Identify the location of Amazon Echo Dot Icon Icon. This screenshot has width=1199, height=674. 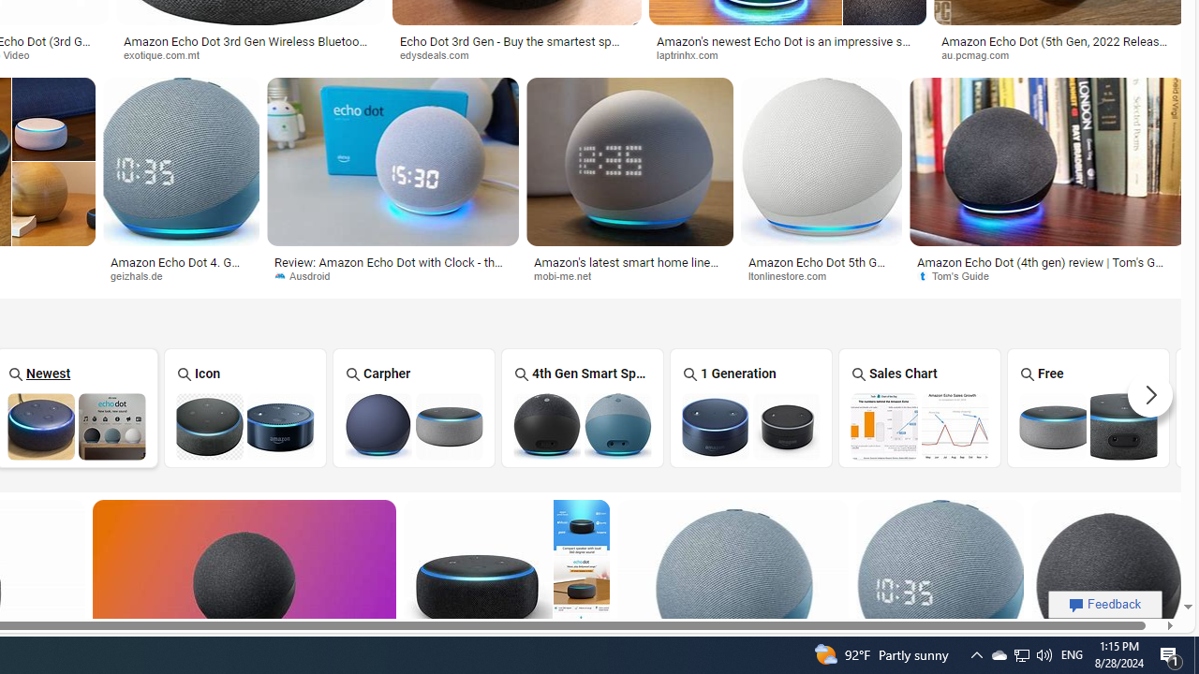
(245, 407).